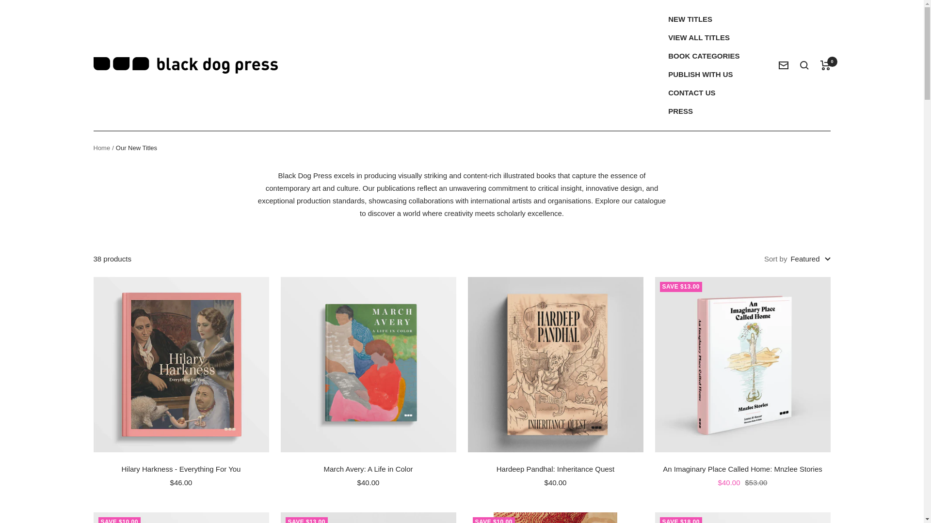 This screenshot has width=931, height=523. Describe the element at coordinates (699, 37) in the screenshot. I see `VIEW ALL TITLES` at that location.